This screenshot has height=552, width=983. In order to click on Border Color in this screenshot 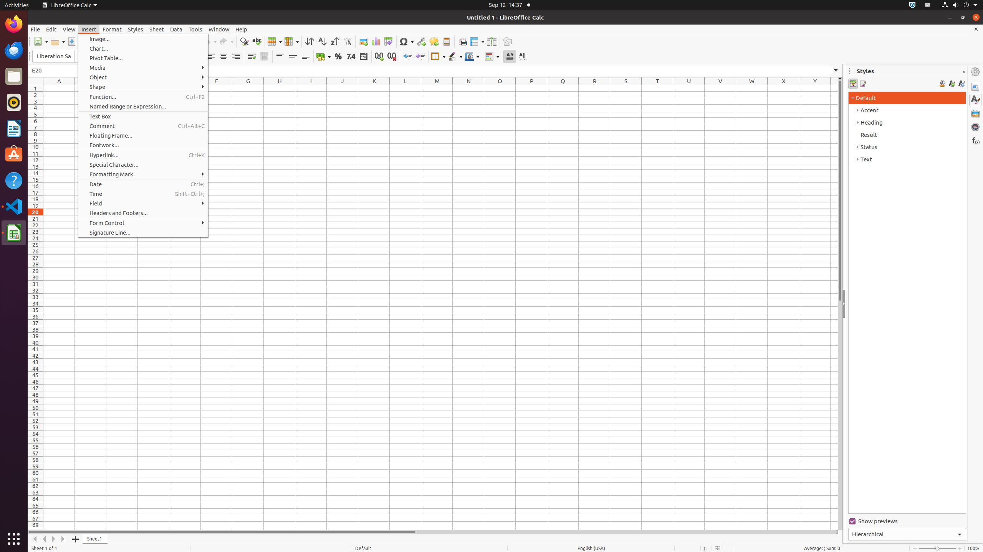, I will do `click(472, 57)`.